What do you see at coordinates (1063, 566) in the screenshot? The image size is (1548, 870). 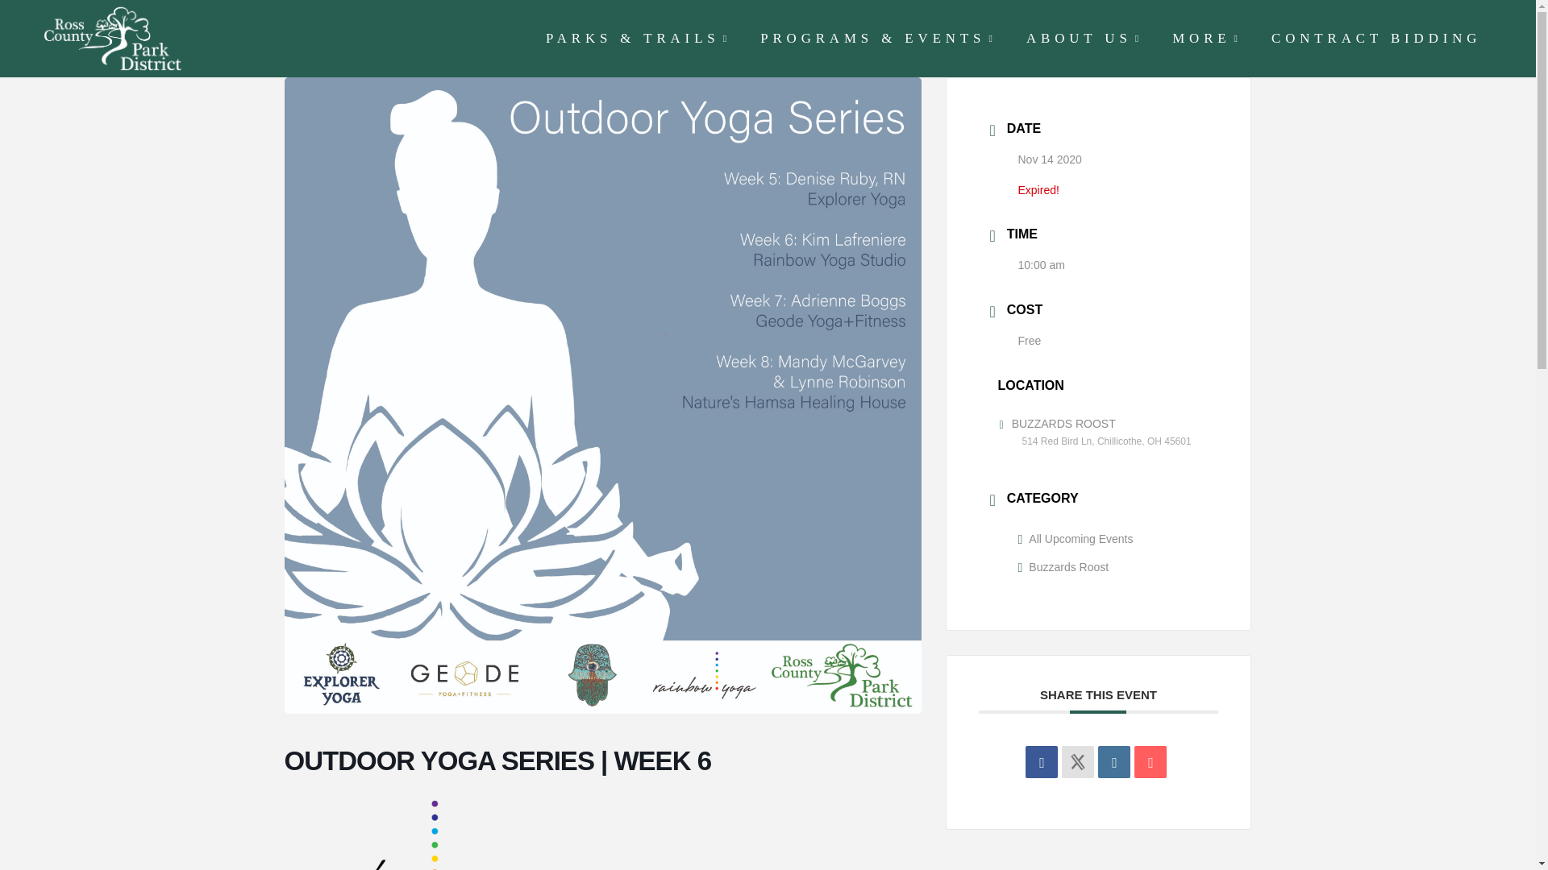 I see `Buzzards Roost` at bounding box center [1063, 566].